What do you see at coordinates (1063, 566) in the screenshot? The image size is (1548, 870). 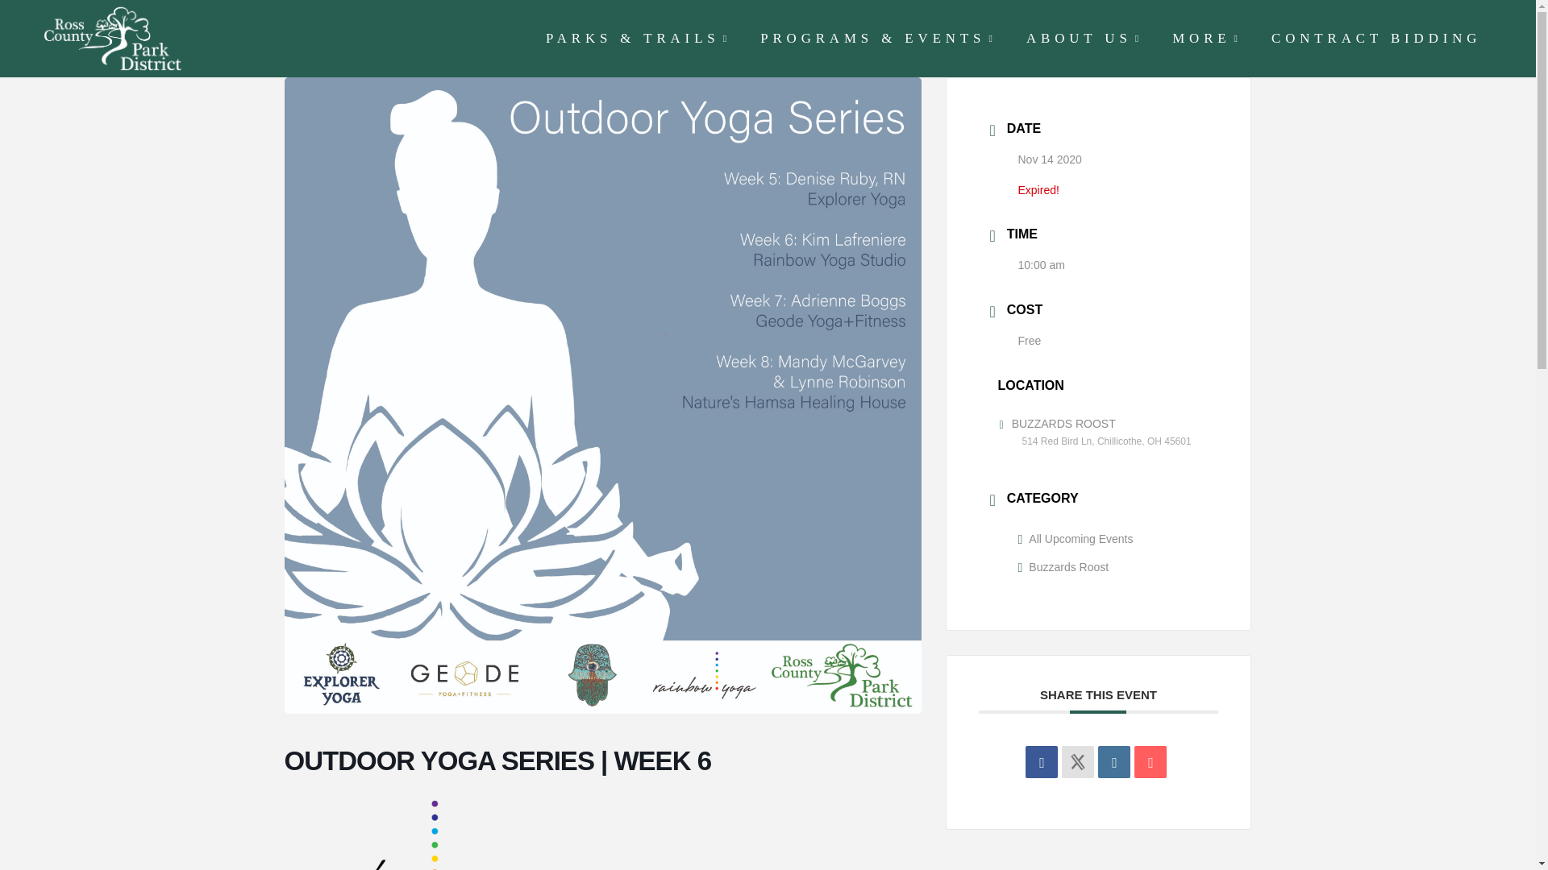 I see `Buzzards Roost` at bounding box center [1063, 566].